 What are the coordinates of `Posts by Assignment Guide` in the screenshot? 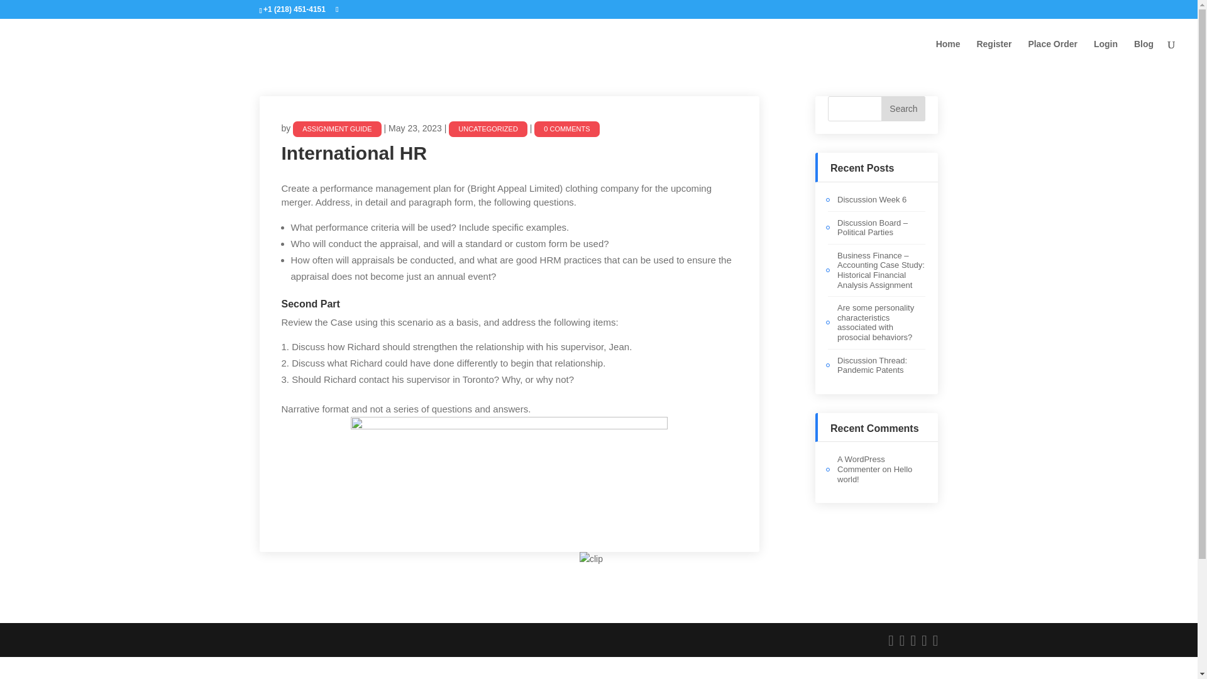 It's located at (337, 130).